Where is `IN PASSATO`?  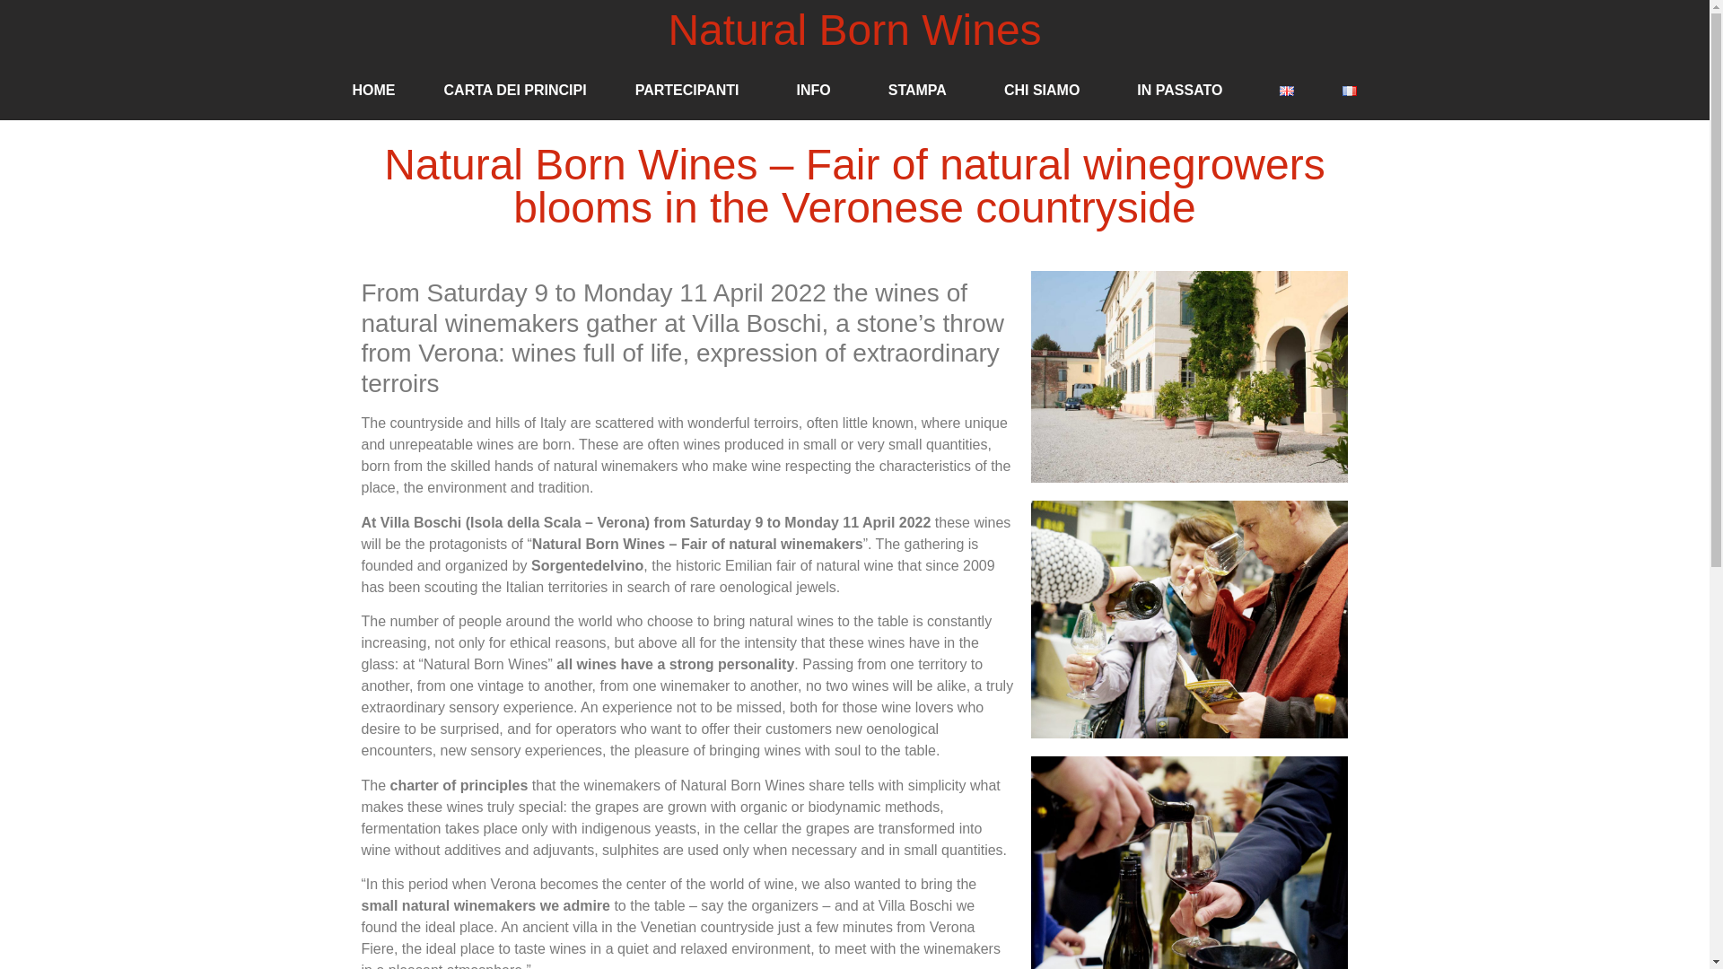
IN PASSATO is located at coordinates (1185, 90).